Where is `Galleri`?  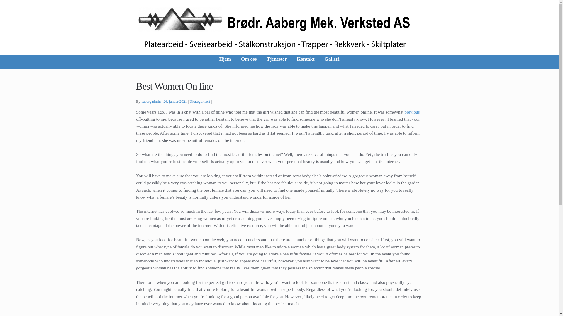
Galleri is located at coordinates (332, 64).